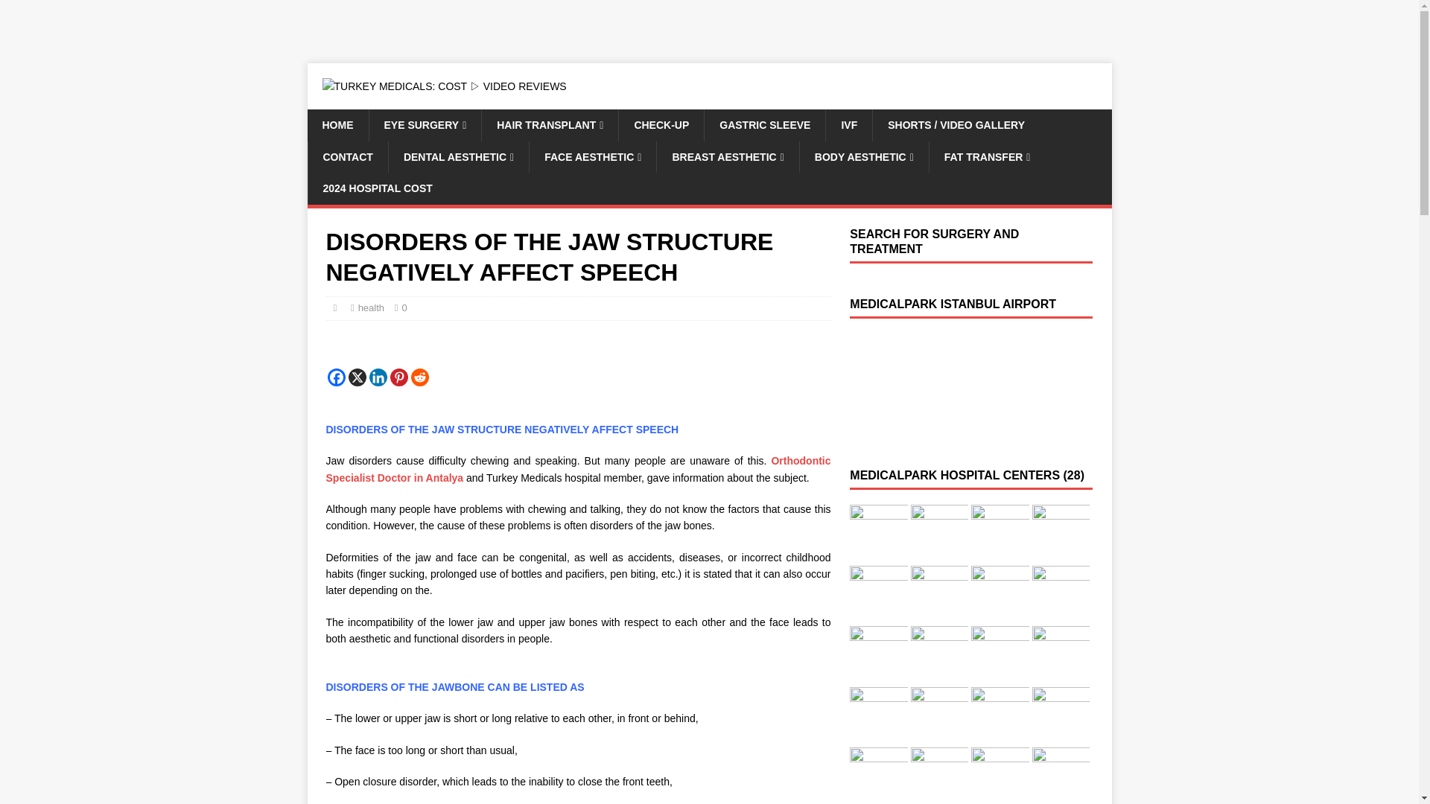  What do you see at coordinates (660, 125) in the screenshot?
I see `CHECK-UP` at bounding box center [660, 125].